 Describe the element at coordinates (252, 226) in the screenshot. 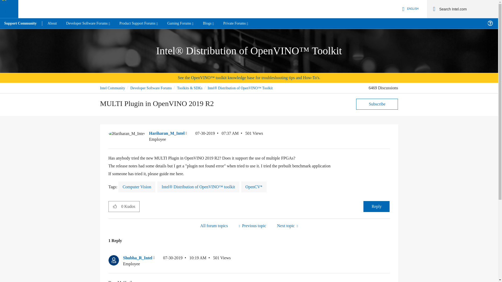

I see `Text Detection Demo with Webcam on Windows` at that location.